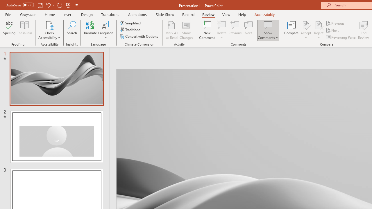 The height and width of the screenshot is (209, 372). I want to click on Reject, so click(319, 30).